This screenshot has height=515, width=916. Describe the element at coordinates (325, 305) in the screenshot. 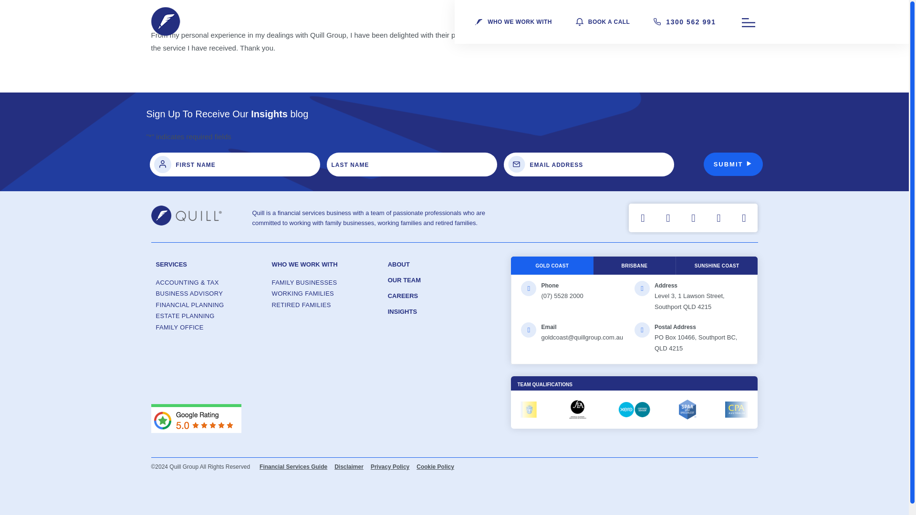

I see `RETIRED FAMILIES` at that location.